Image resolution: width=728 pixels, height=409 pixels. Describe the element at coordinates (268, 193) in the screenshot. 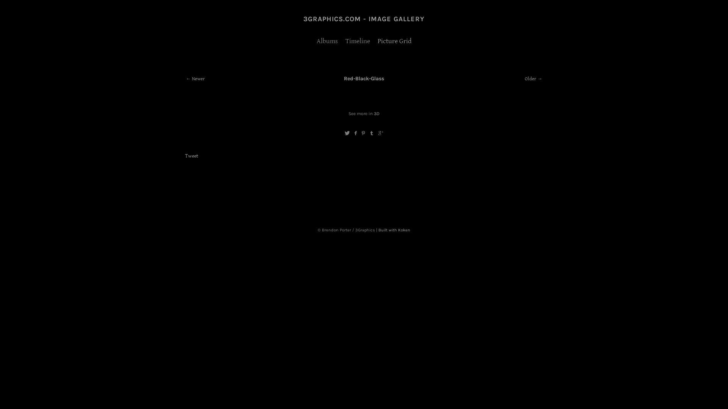

I see `View SunSetAbtract` at that location.